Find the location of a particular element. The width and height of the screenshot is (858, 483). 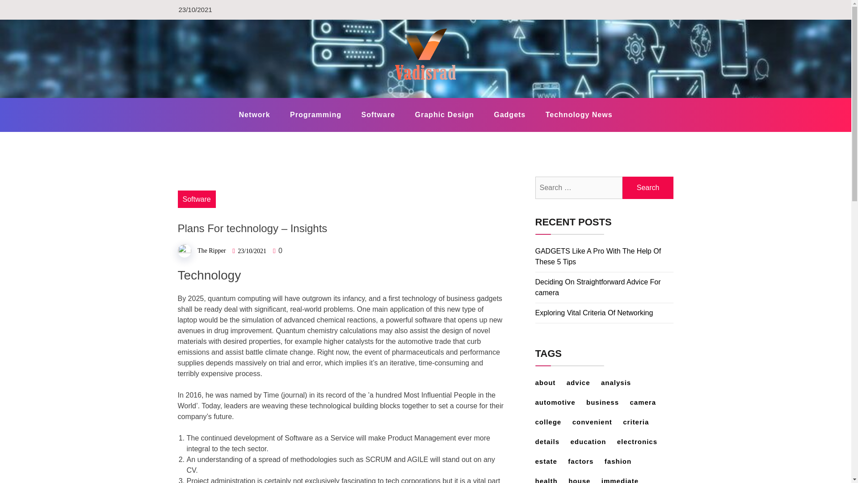

camera is located at coordinates (647, 402).